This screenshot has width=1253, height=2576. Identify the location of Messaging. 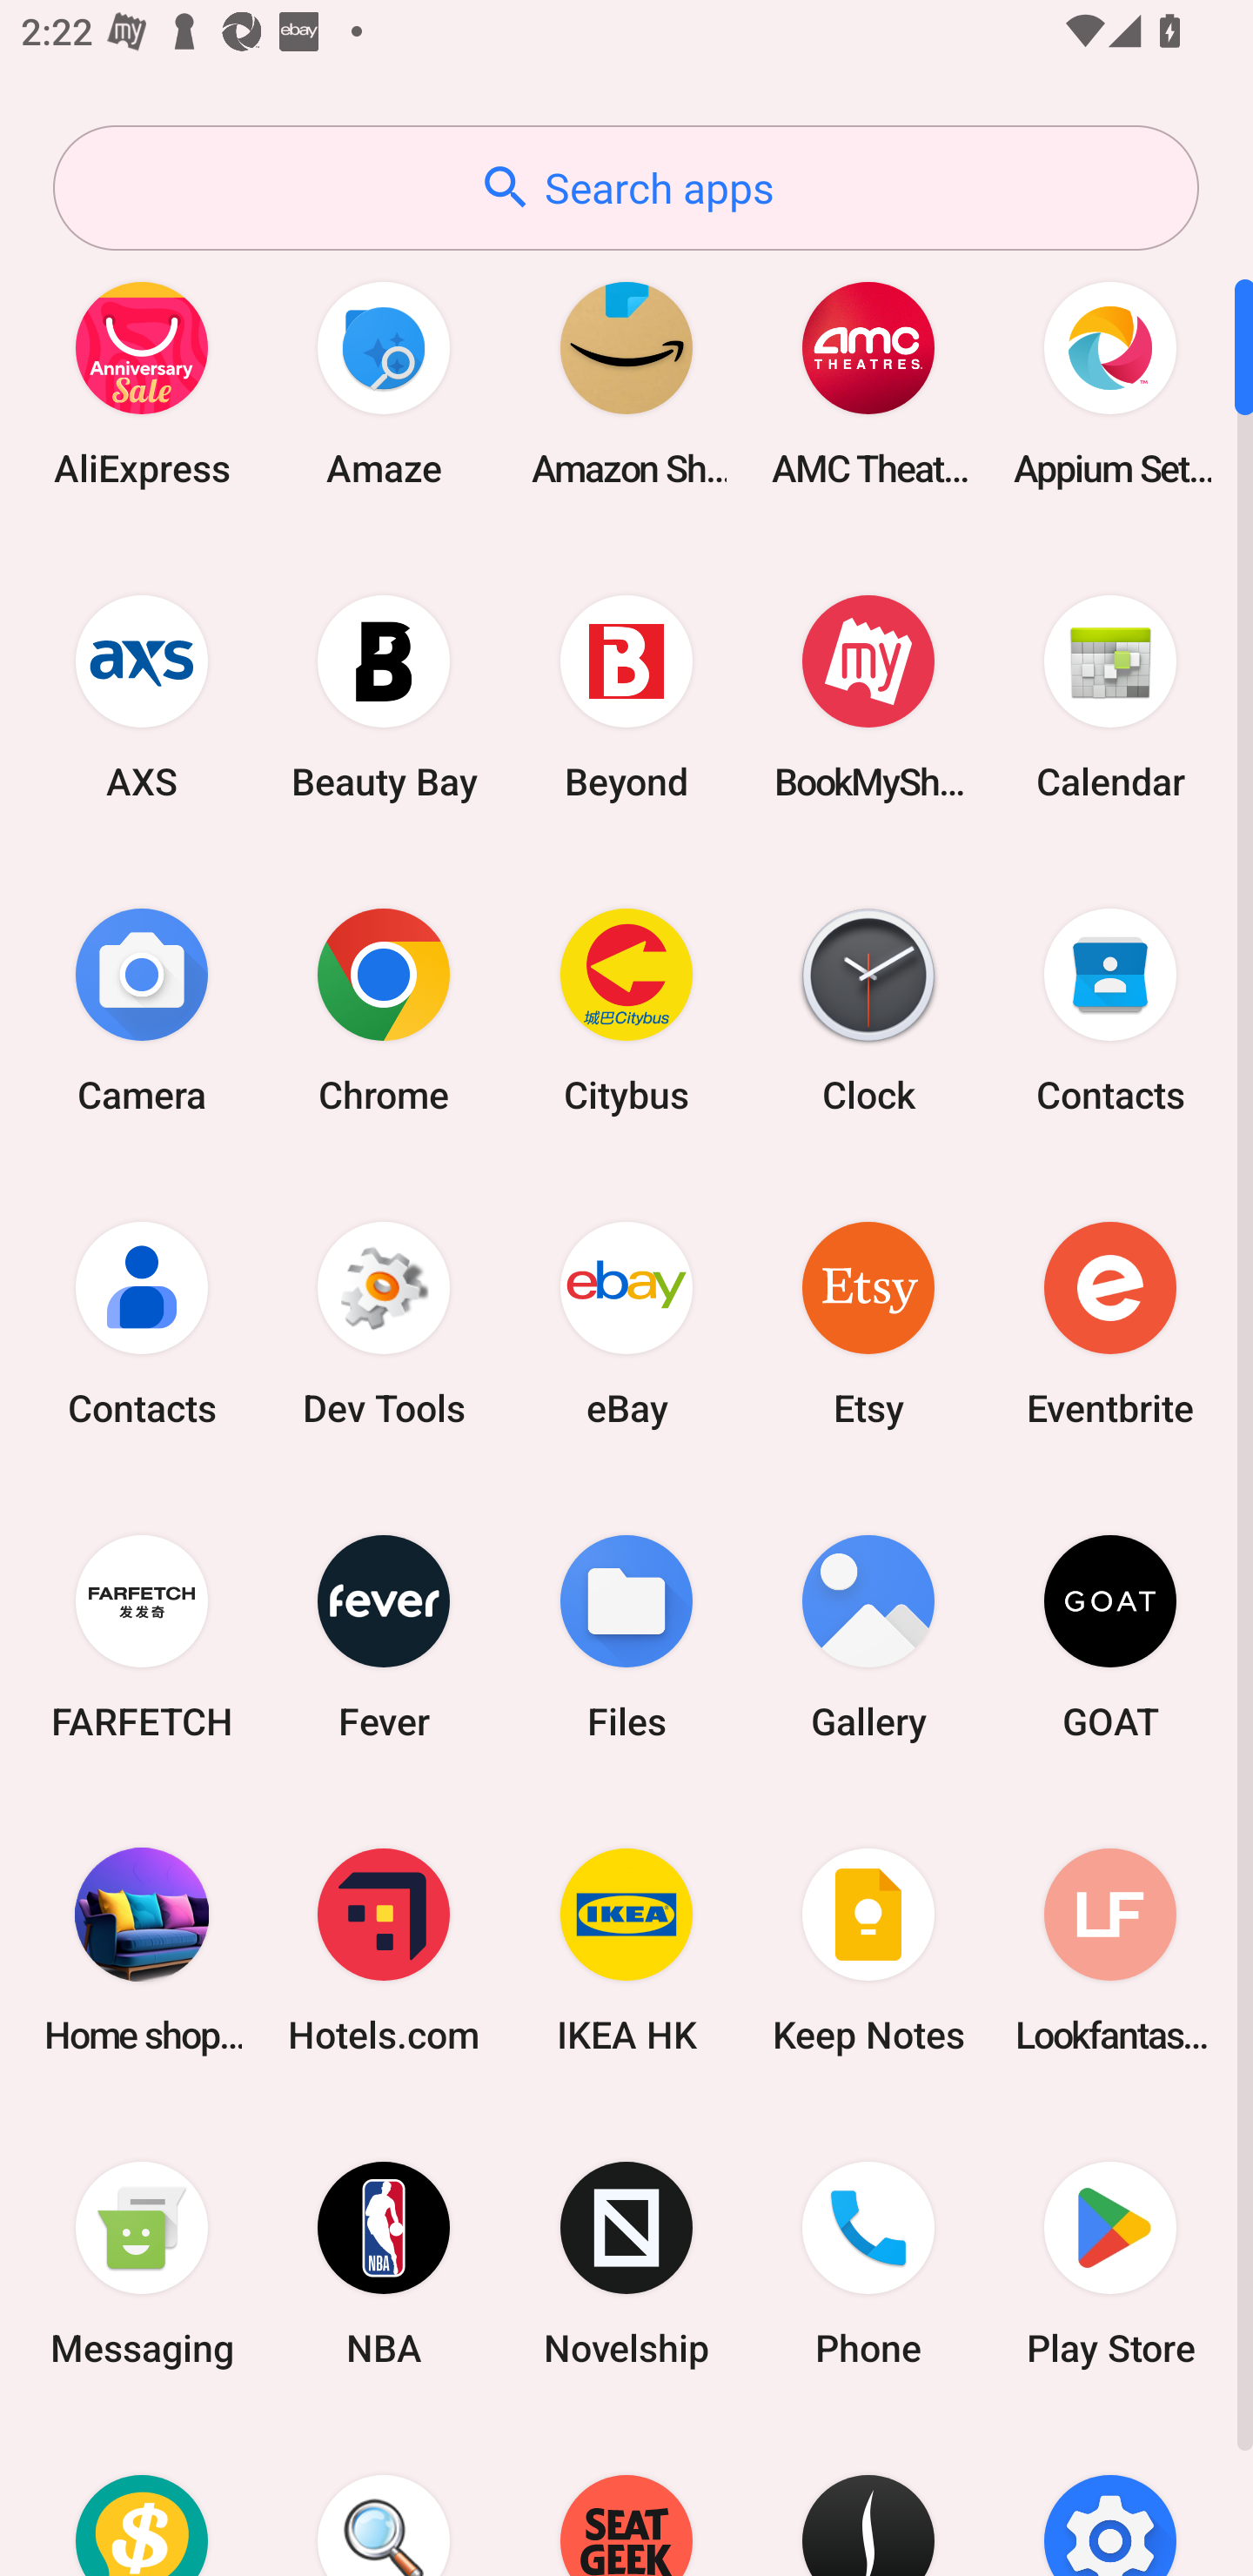
(142, 2264).